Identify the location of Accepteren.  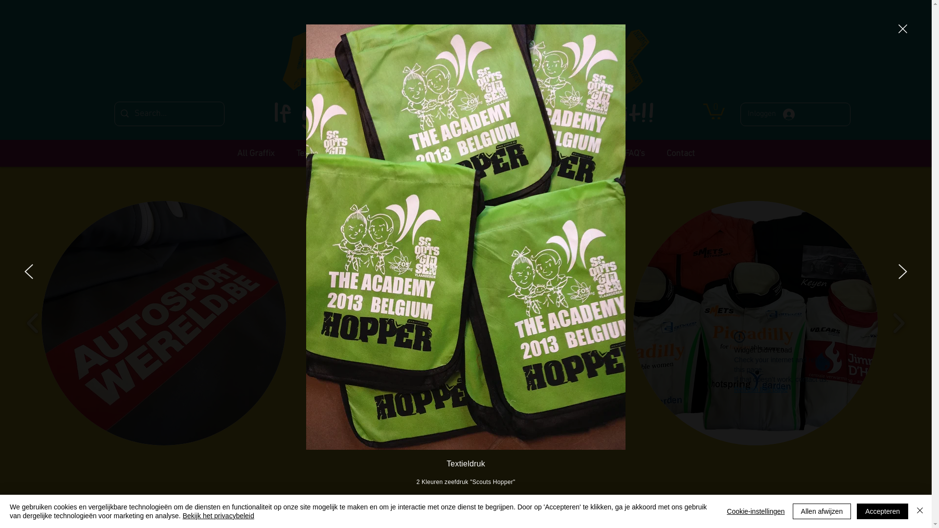
(882, 511).